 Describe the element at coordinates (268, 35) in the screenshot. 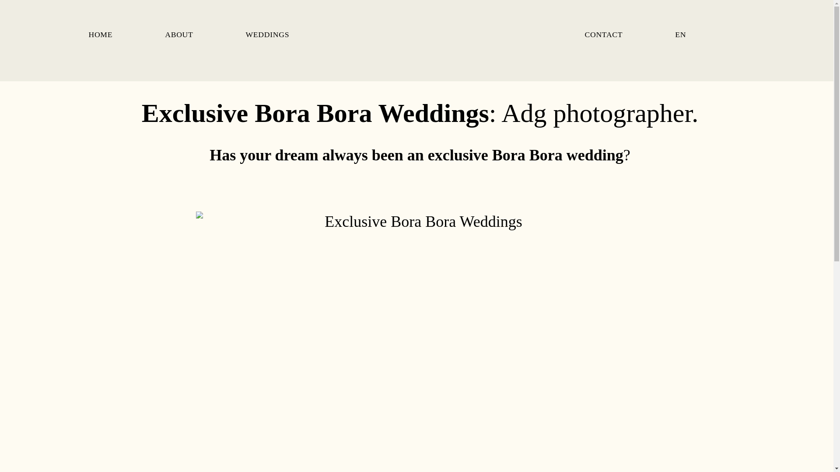

I see `WEDDINGS` at that location.